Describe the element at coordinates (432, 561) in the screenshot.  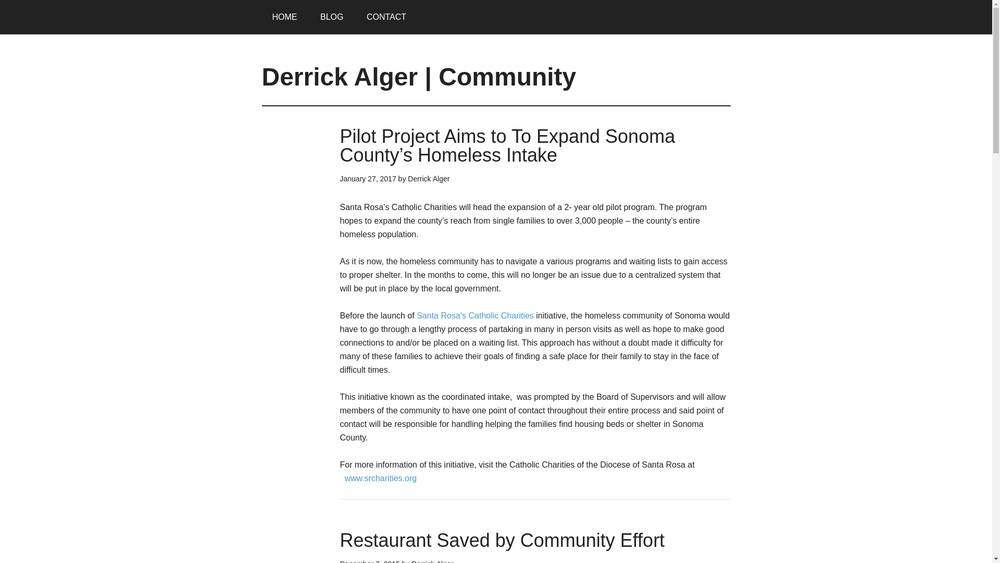
I see `Derrick Alger` at that location.